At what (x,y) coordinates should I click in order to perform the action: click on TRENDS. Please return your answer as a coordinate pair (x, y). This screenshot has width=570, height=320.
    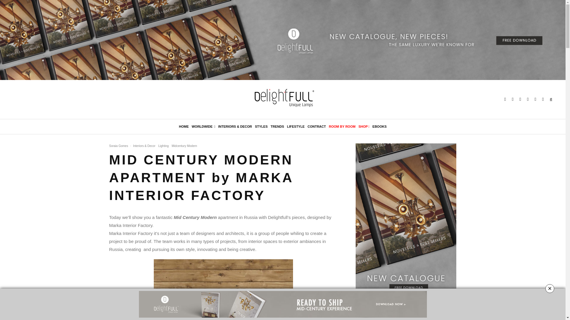
    Looking at the image, I should click on (277, 127).